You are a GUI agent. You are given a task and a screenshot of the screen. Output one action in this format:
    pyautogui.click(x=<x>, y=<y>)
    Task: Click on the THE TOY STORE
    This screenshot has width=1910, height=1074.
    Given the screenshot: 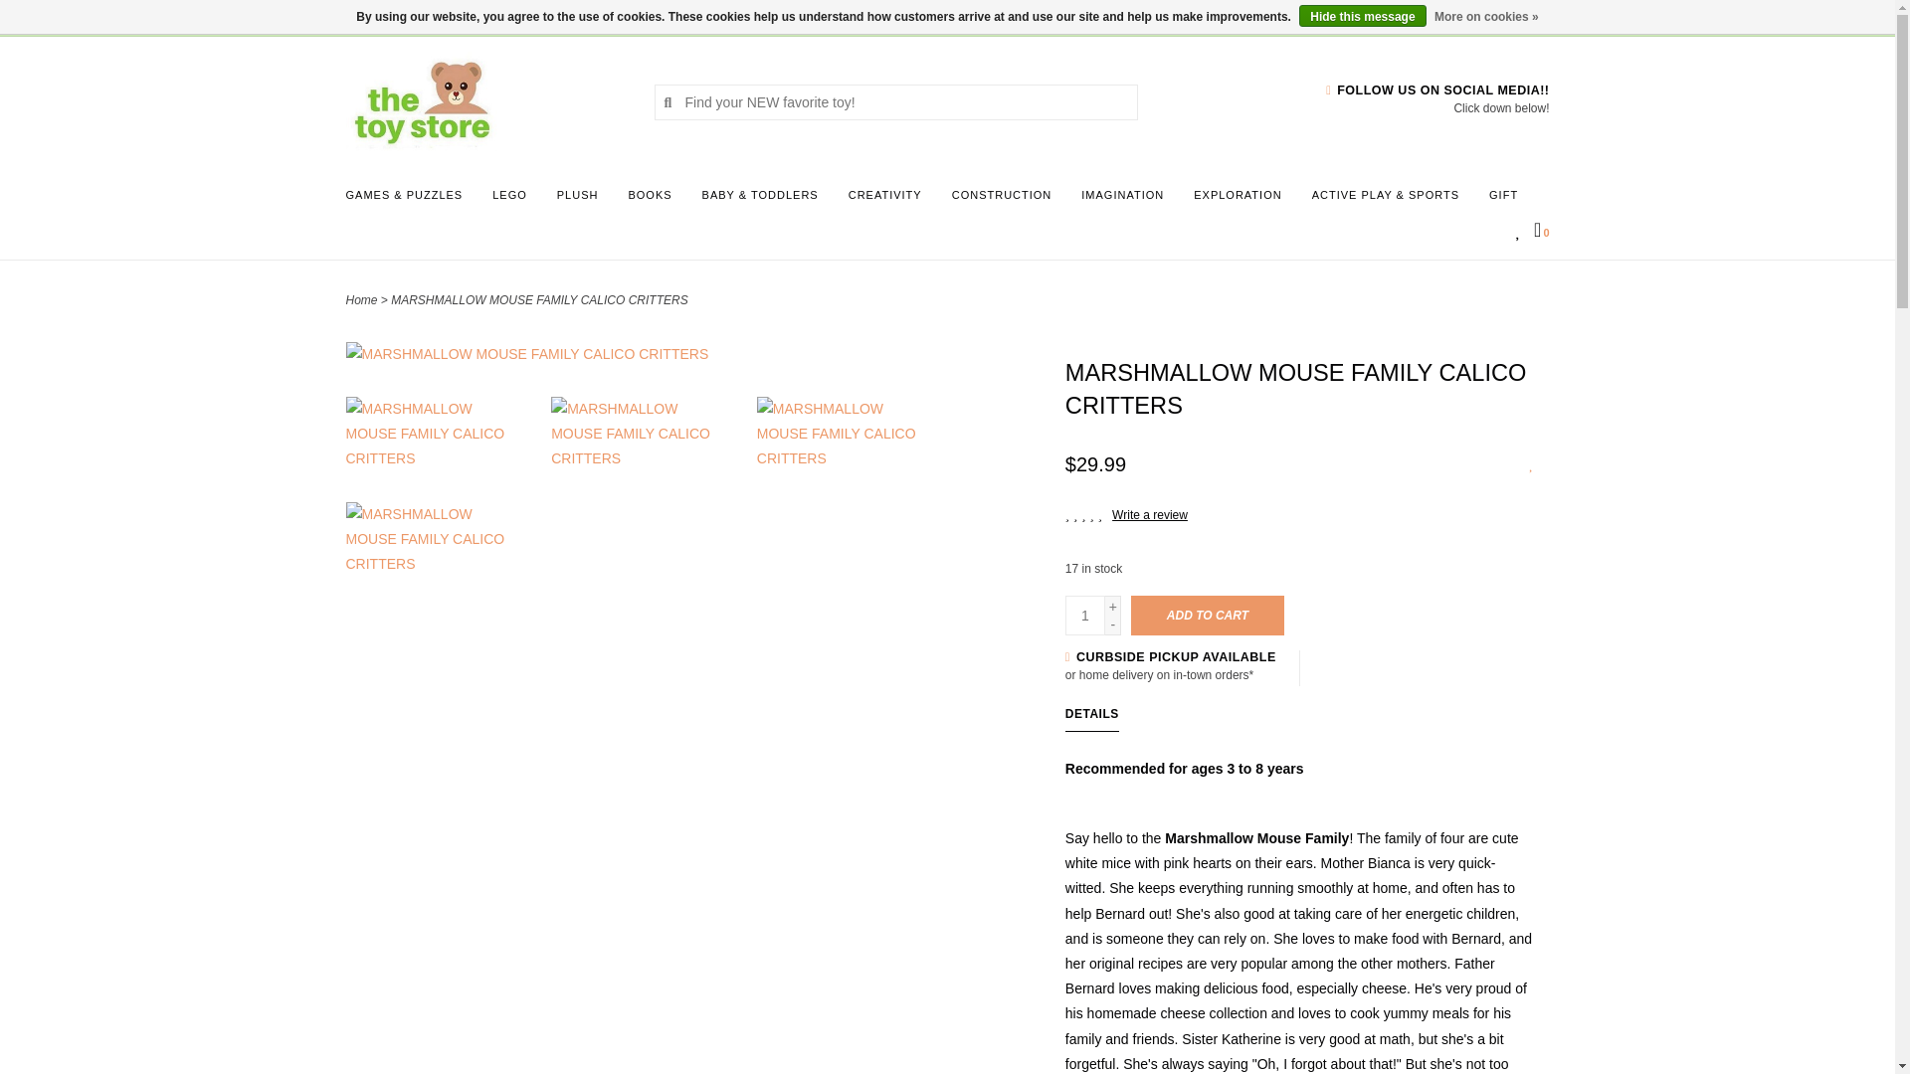 What is the action you would take?
    pyautogui.click(x=484, y=101)
    